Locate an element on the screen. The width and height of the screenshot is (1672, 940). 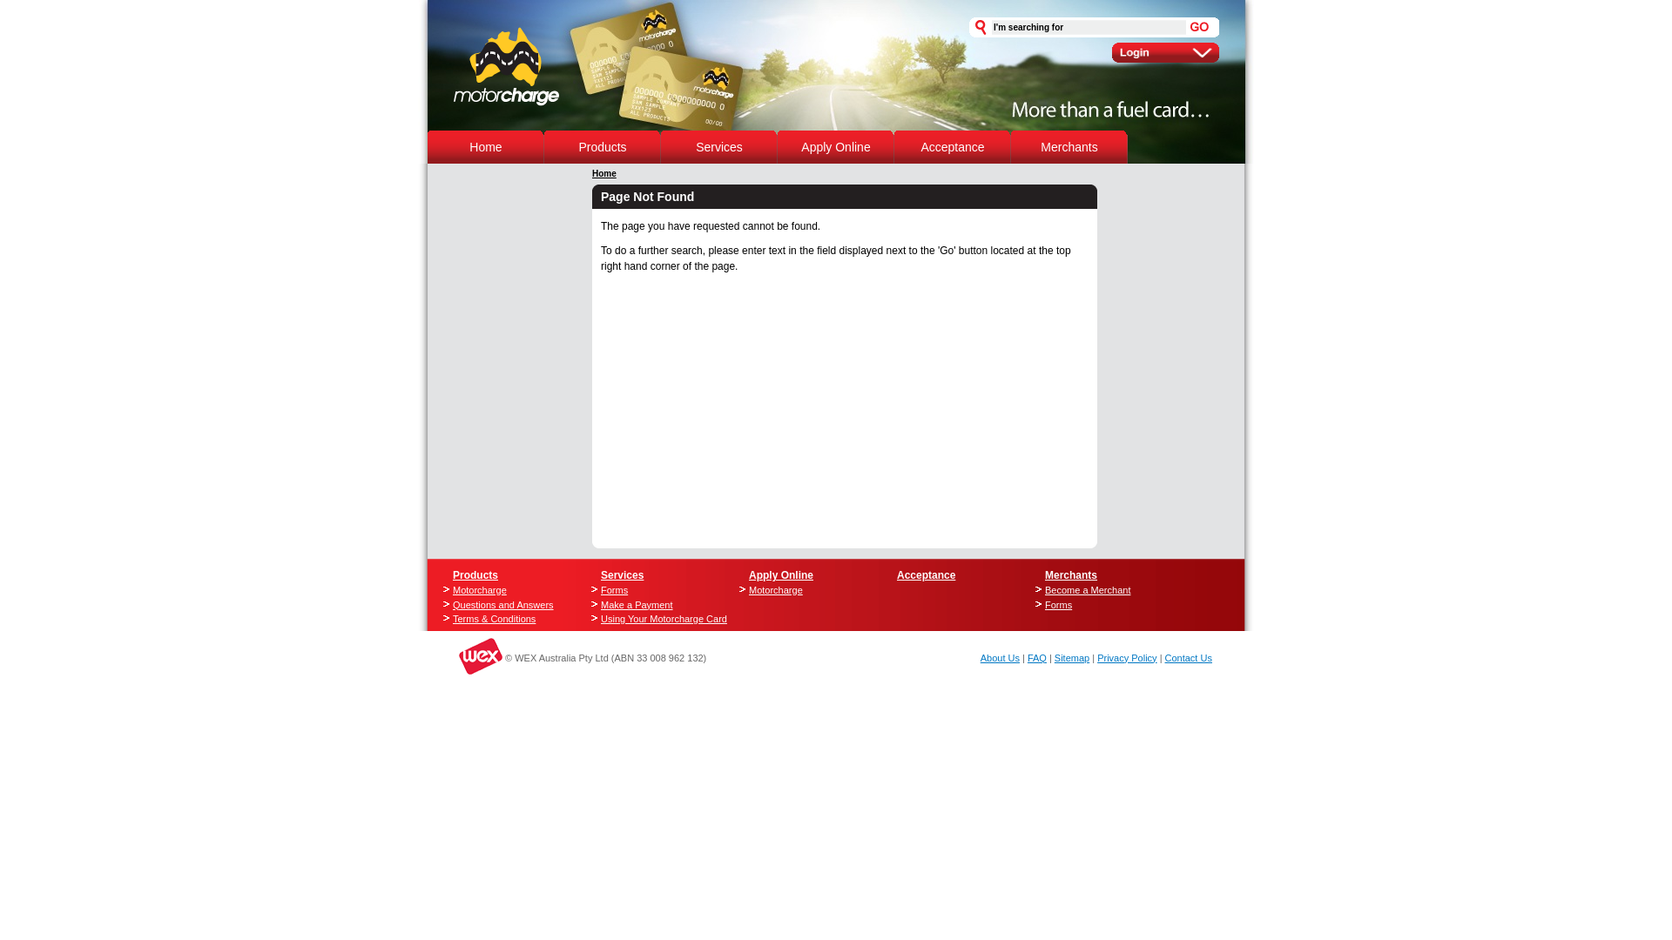
Merchants is located at coordinates (1069, 147).